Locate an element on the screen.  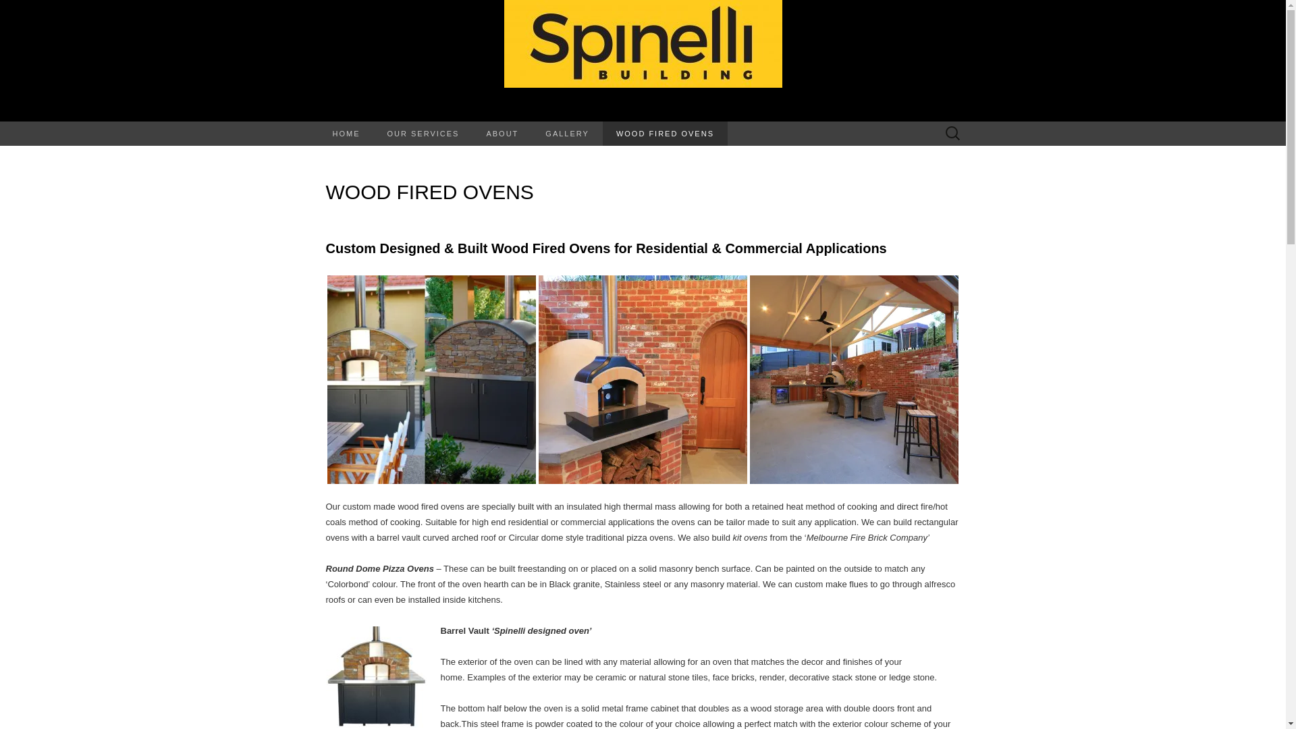
ABOUT is located at coordinates (502, 134).